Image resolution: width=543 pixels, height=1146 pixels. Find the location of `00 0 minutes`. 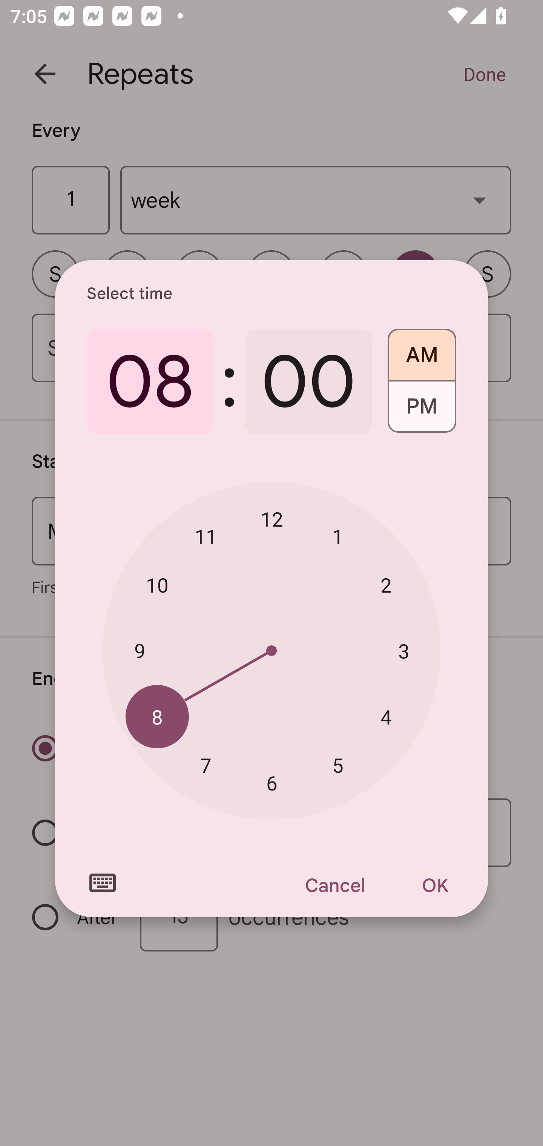

00 0 minutes is located at coordinates (308, 381).